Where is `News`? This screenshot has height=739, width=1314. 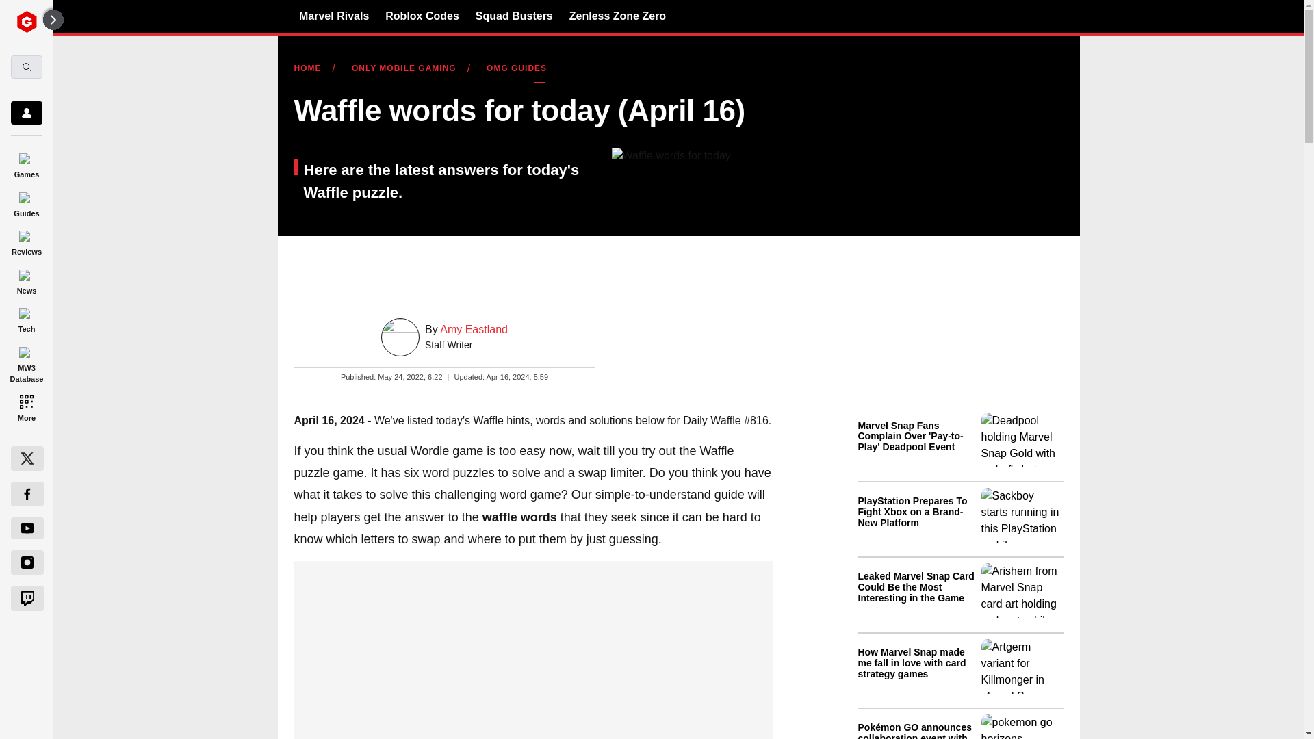 News is located at coordinates (26, 279).